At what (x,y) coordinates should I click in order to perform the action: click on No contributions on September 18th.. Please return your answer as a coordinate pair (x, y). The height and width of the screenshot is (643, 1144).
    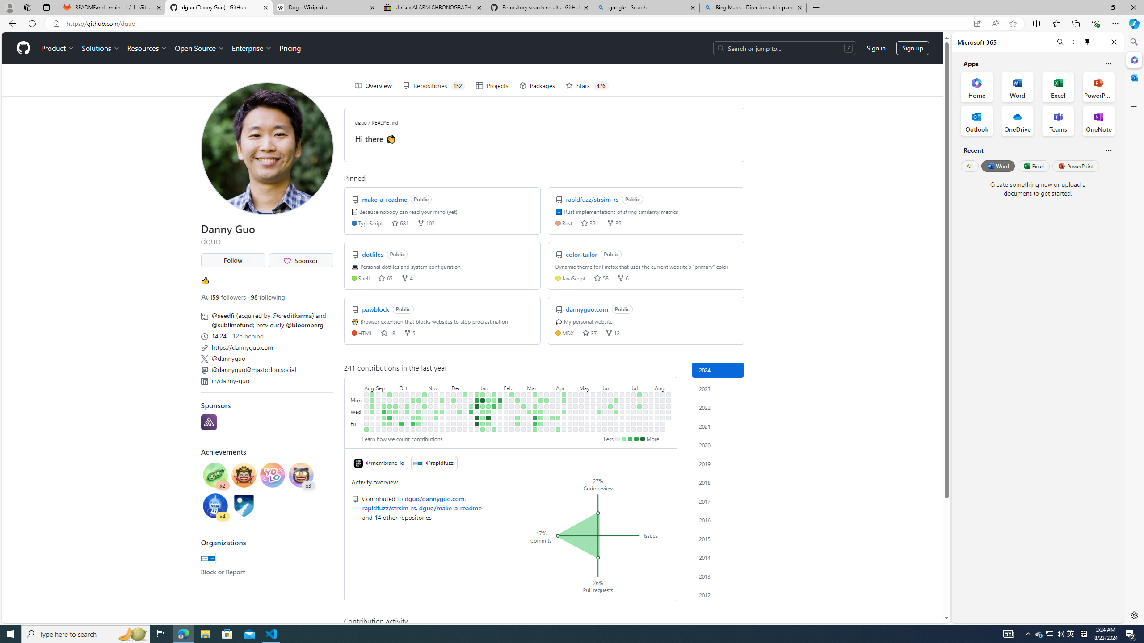
    Looking at the image, I should click on (390, 400).